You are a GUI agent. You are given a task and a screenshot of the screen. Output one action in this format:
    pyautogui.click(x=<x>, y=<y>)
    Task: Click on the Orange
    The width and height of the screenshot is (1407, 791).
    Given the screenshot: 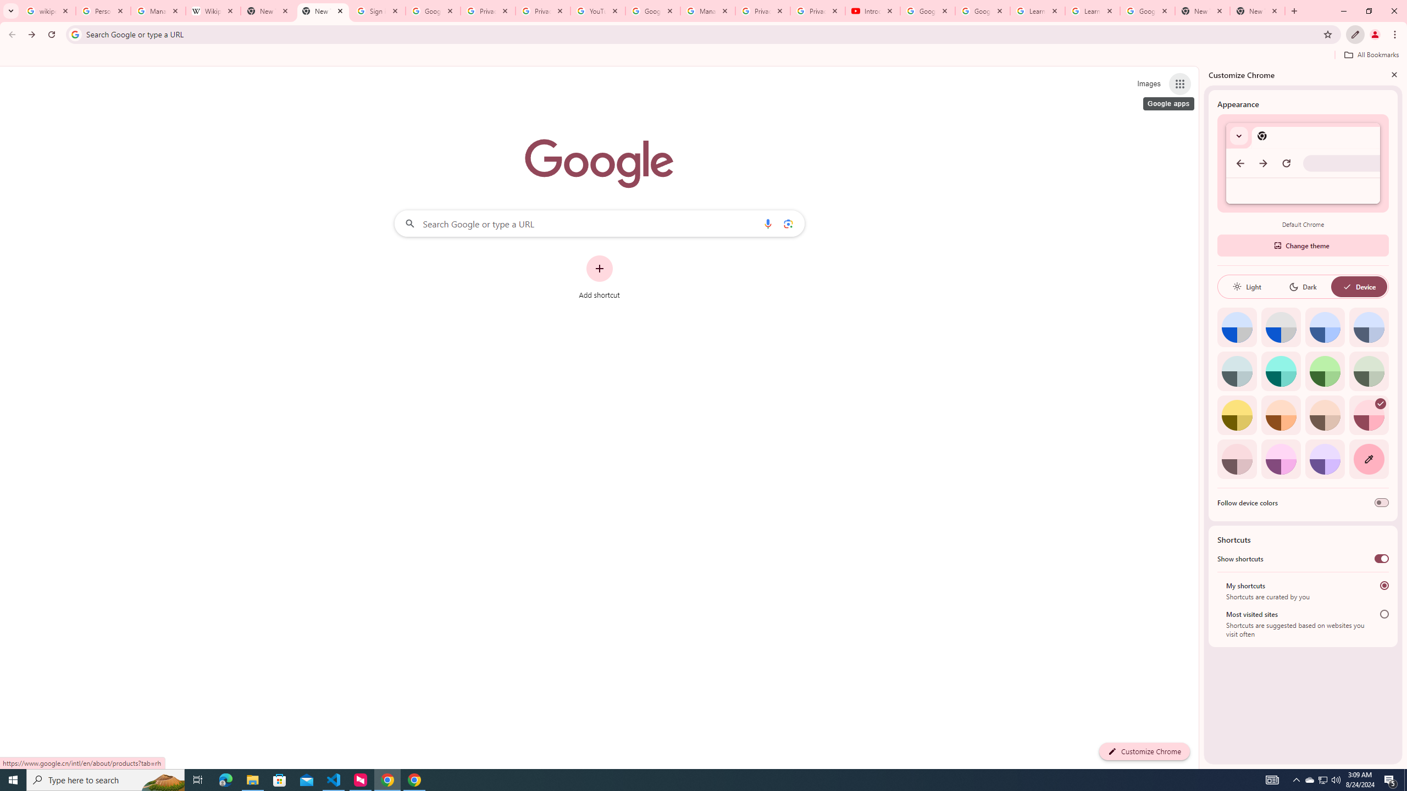 What is the action you would take?
    pyautogui.click(x=1281, y=415)
    